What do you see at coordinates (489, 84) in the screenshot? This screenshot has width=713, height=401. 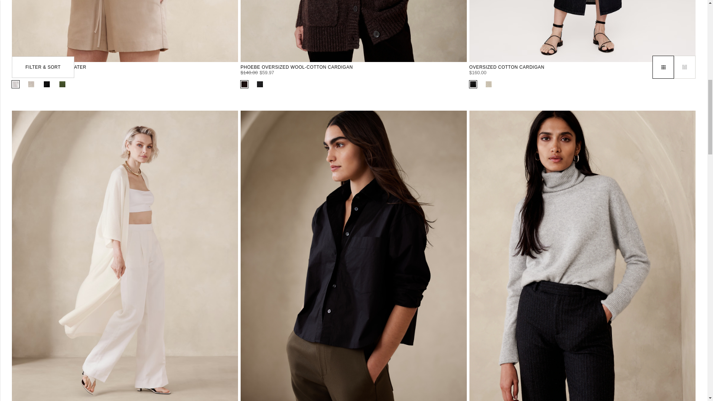 I see `beige` at bounding box center [489, 84].